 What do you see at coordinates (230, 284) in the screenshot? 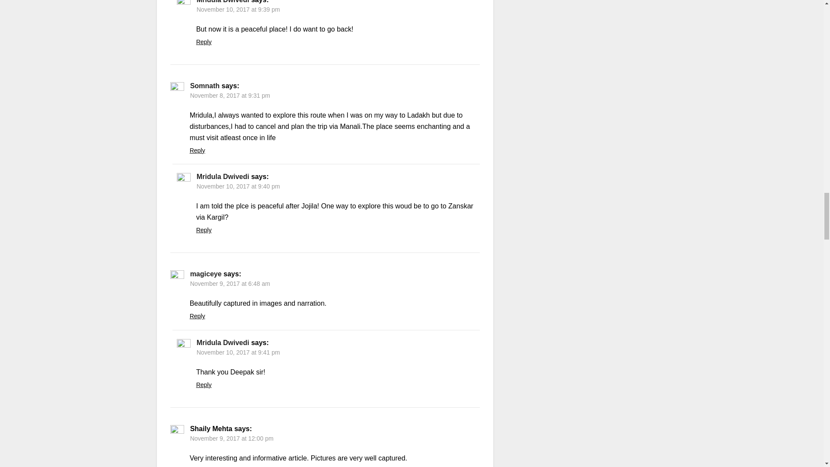
I see `November 9, 2017 at 6:48 am` at bounding box center [230, 284].